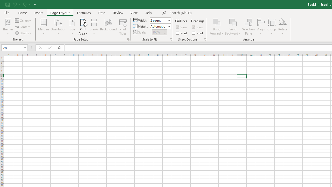  What do you see at coordinates (217, 22) in the screenshot?
I see `Bring Forward` at bounding box center [217, 22].